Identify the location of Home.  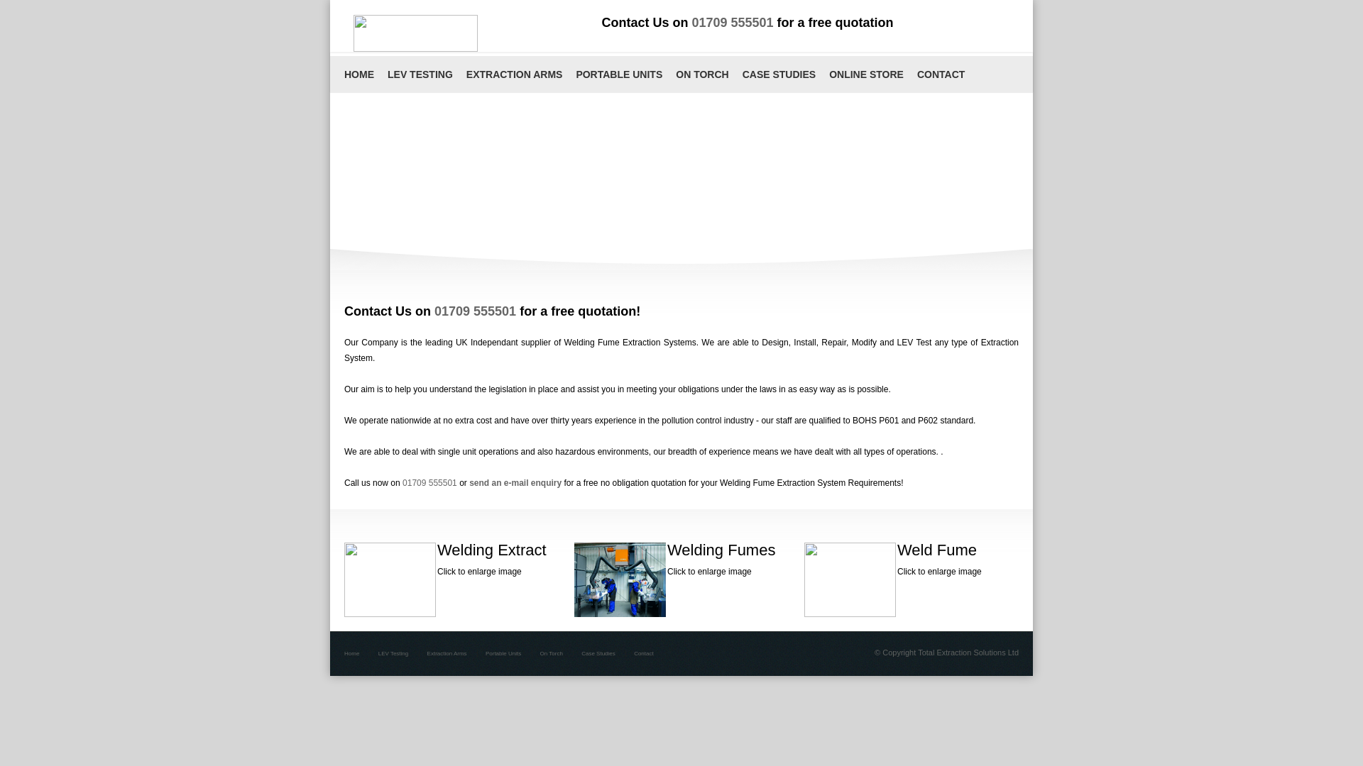
(352, 653).